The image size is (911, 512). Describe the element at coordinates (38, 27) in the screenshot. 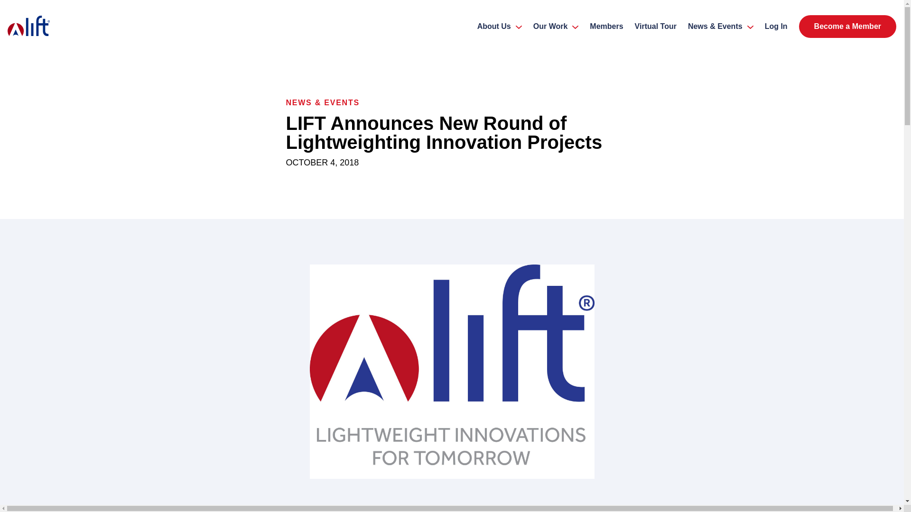

I see `LIFT Homepage` at that location.